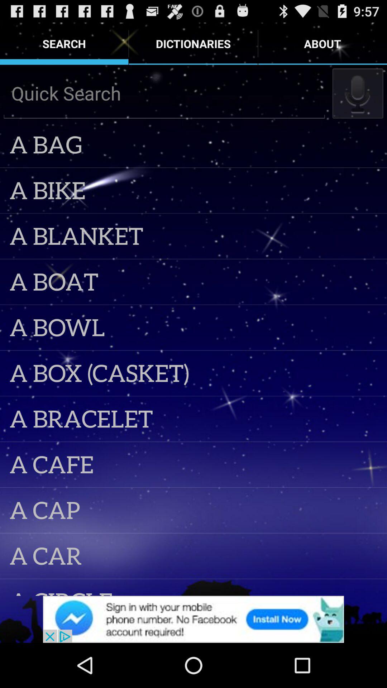 The height and width of the screenshot is (688, 387). Describe the element at coordinates (193, 619) in the screenshot. I see `banner advertisement` at that location.